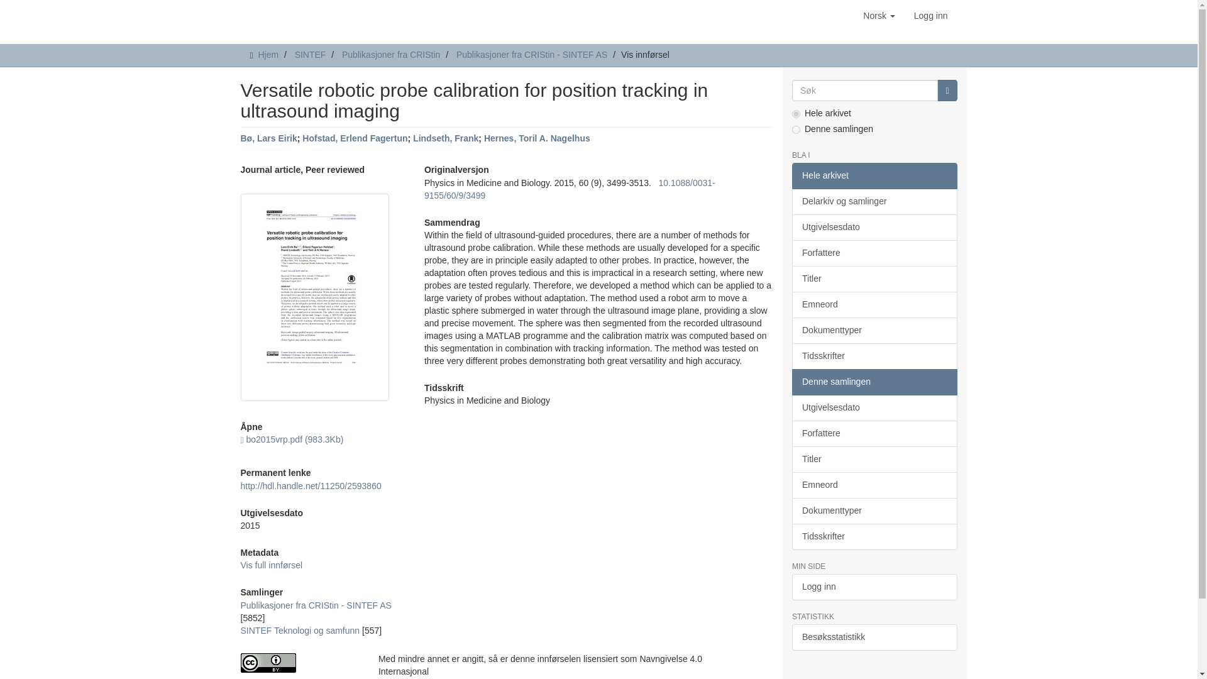 The image size is (1207, 679). Describe the element at coordinates (300, 630) in the screenshot. I see `SINTEF Teknologi og samfunn` at that location.